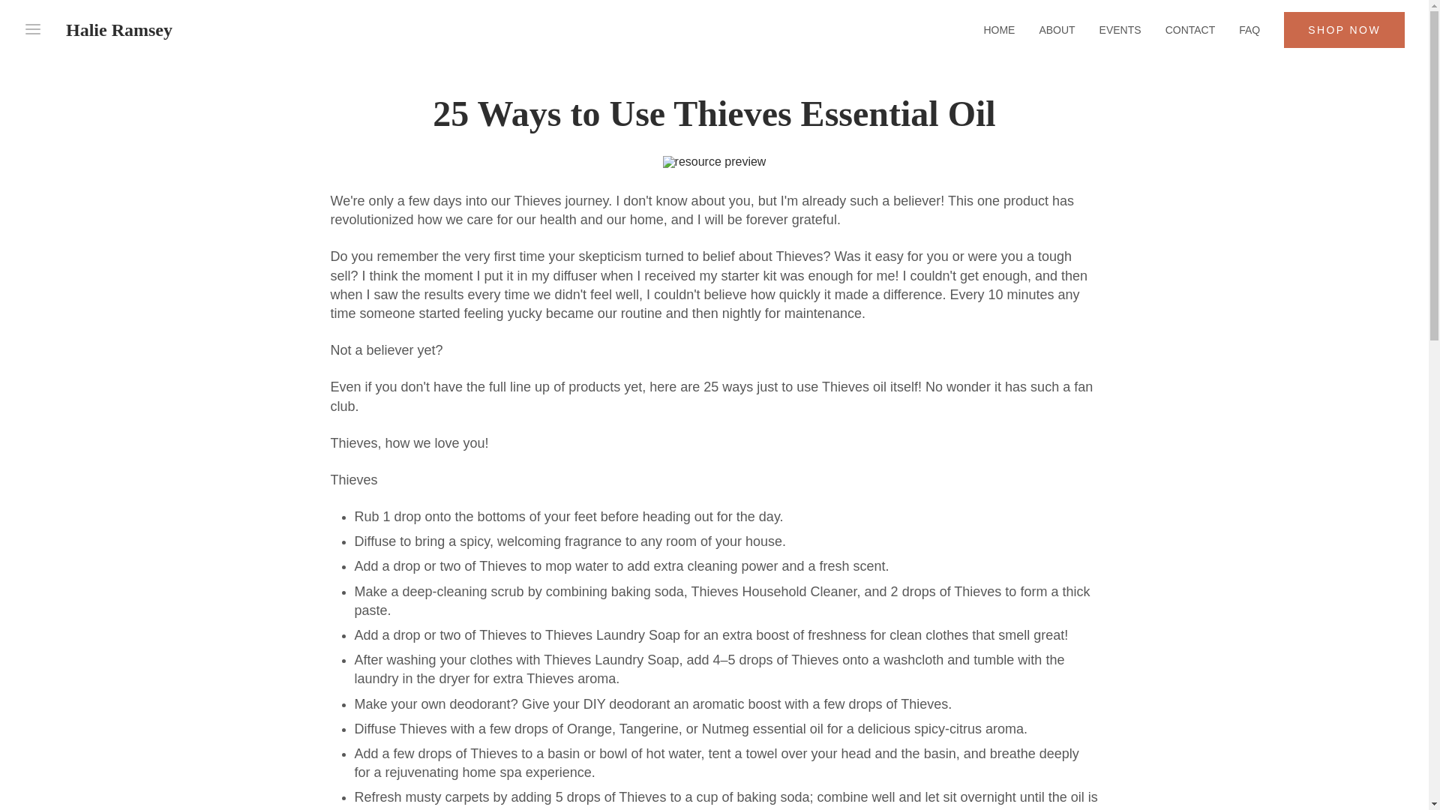 Image resolution: width=1440 pixels, height=810 pixels. What do you see at coordinates (1344, 30) in the screenshot?
I see `SHOP NOW` at bounding box center [1344, 30].